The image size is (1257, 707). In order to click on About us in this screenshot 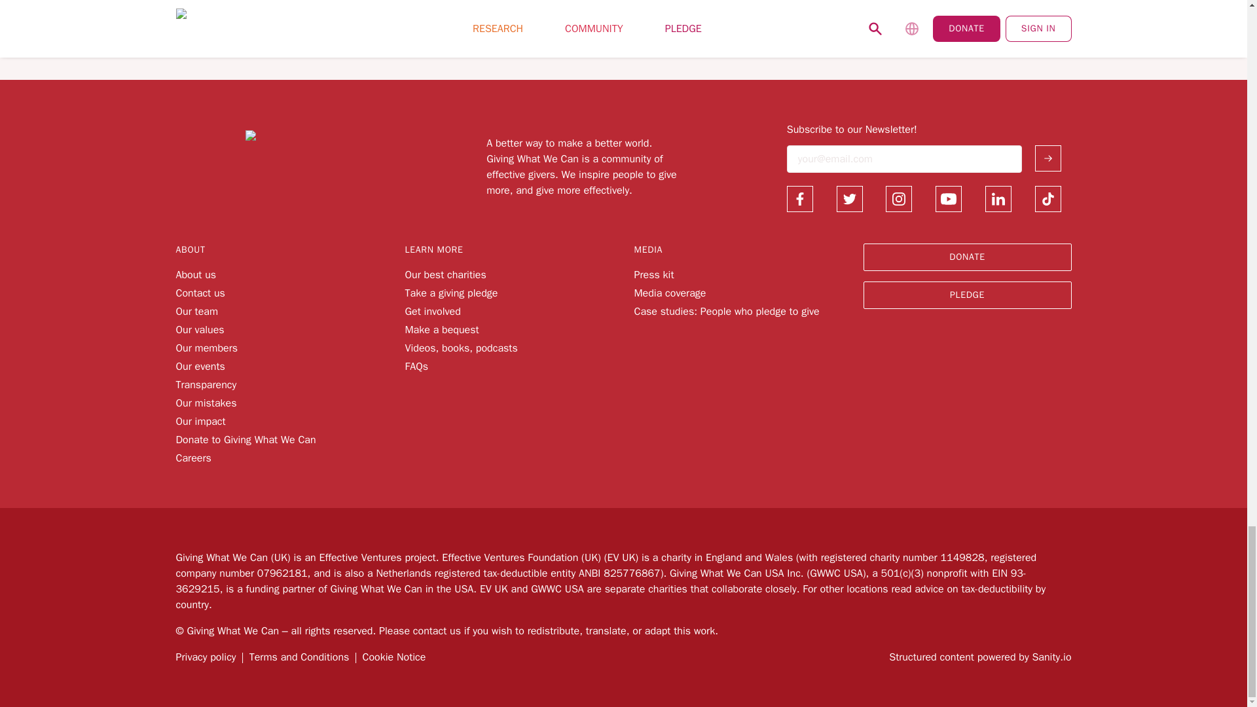, I will do `click(196, 275)`.